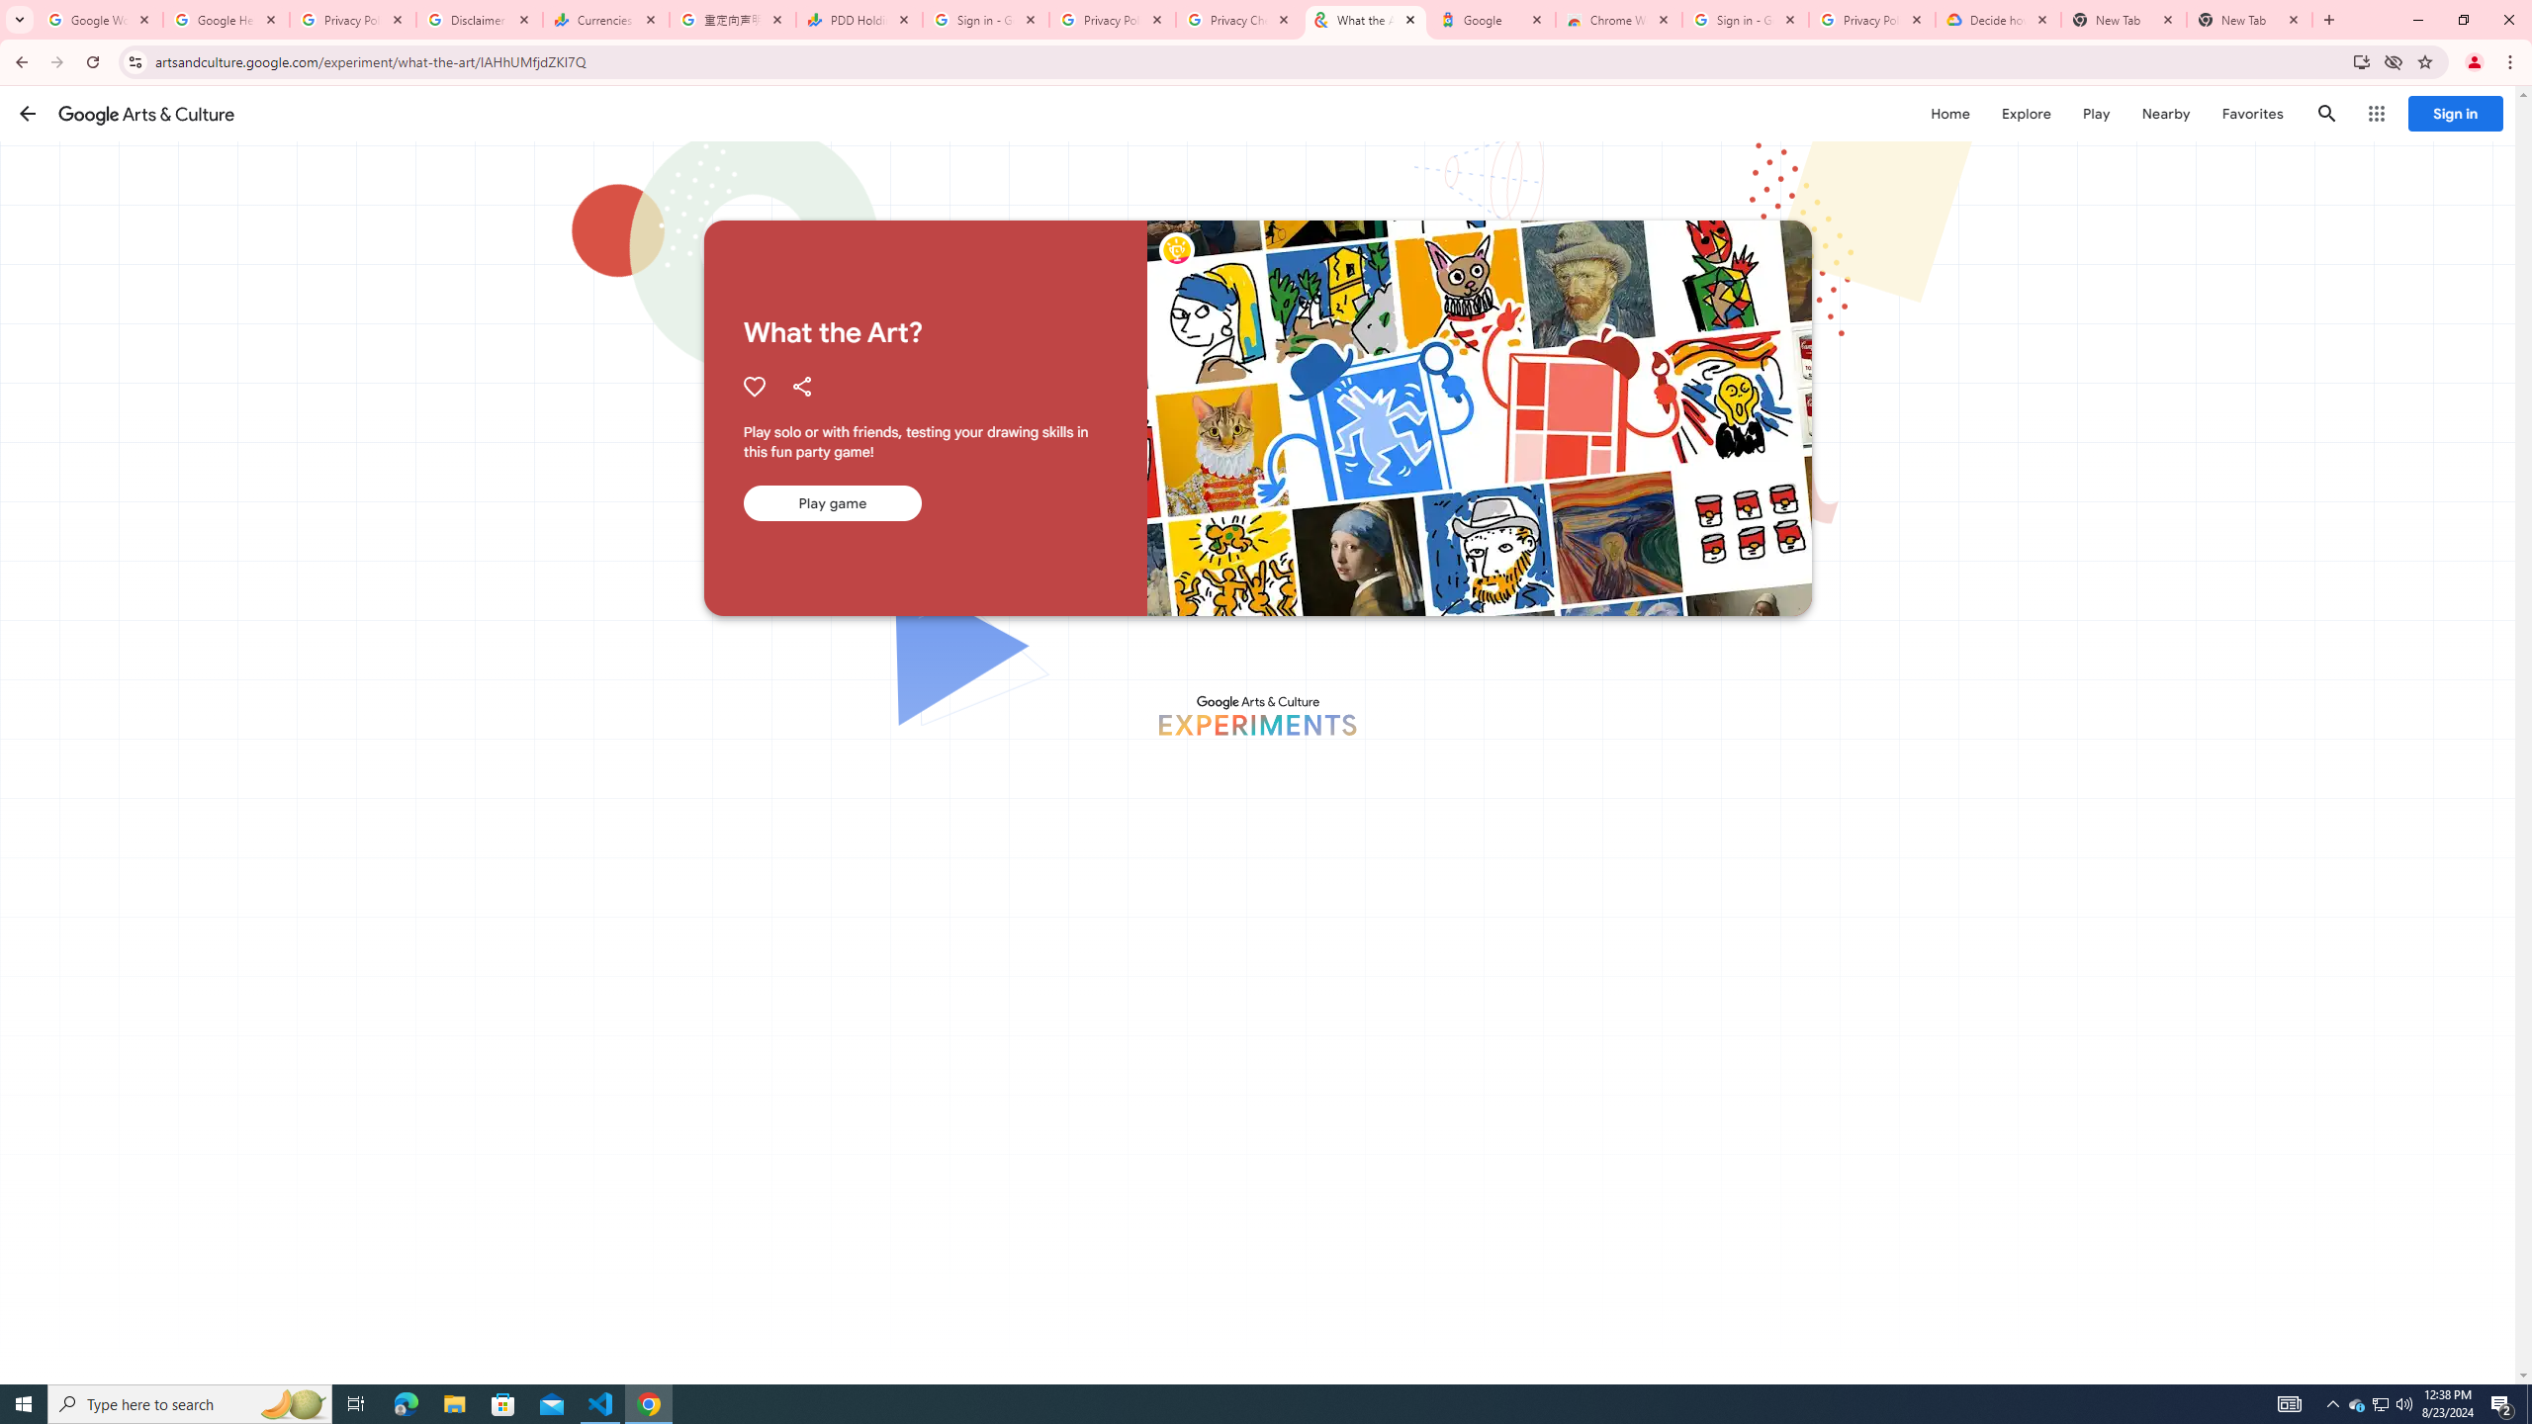 The width and height of the screenshot is (2532, 1424). Describe the element at coordinates (1239, 20) in the screenshot. I see `Privacy Checkup` at that location.